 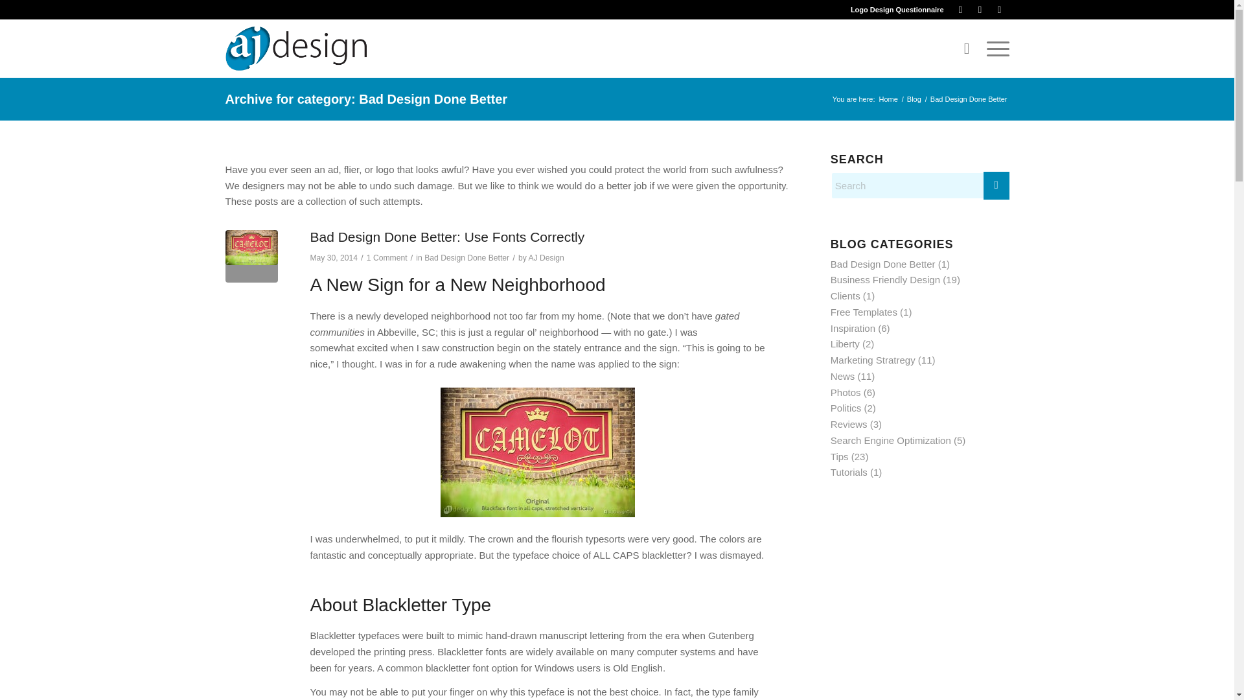 I want to click on Business Friendly Design, so click(x=885, y=279).